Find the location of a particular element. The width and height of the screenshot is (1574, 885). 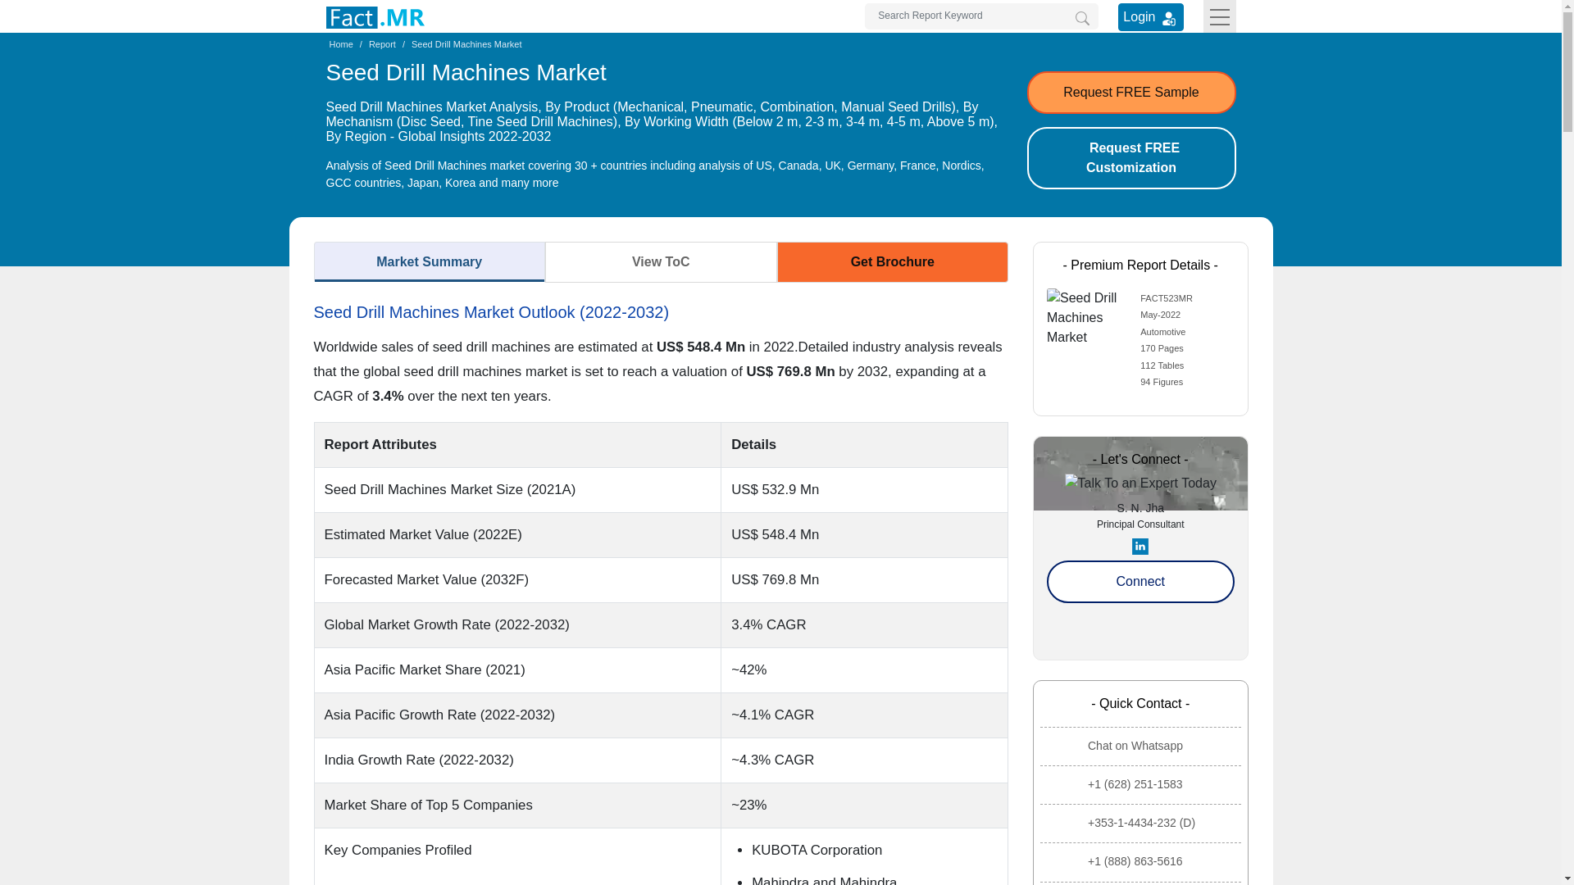

View ToC is located at coordinates (661, 261).